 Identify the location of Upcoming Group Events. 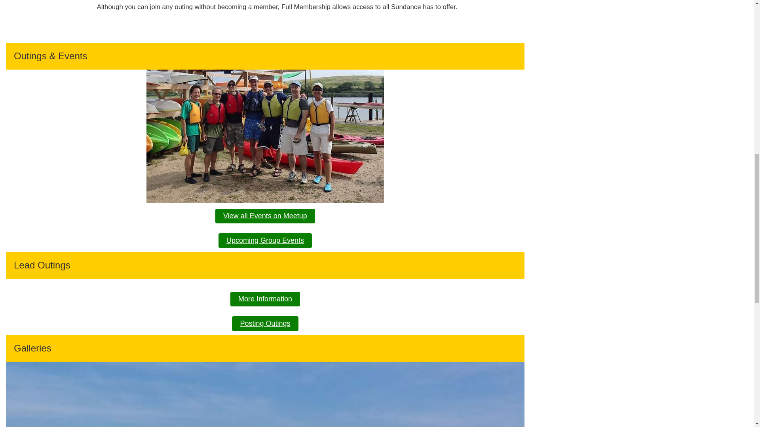
(265, 240).